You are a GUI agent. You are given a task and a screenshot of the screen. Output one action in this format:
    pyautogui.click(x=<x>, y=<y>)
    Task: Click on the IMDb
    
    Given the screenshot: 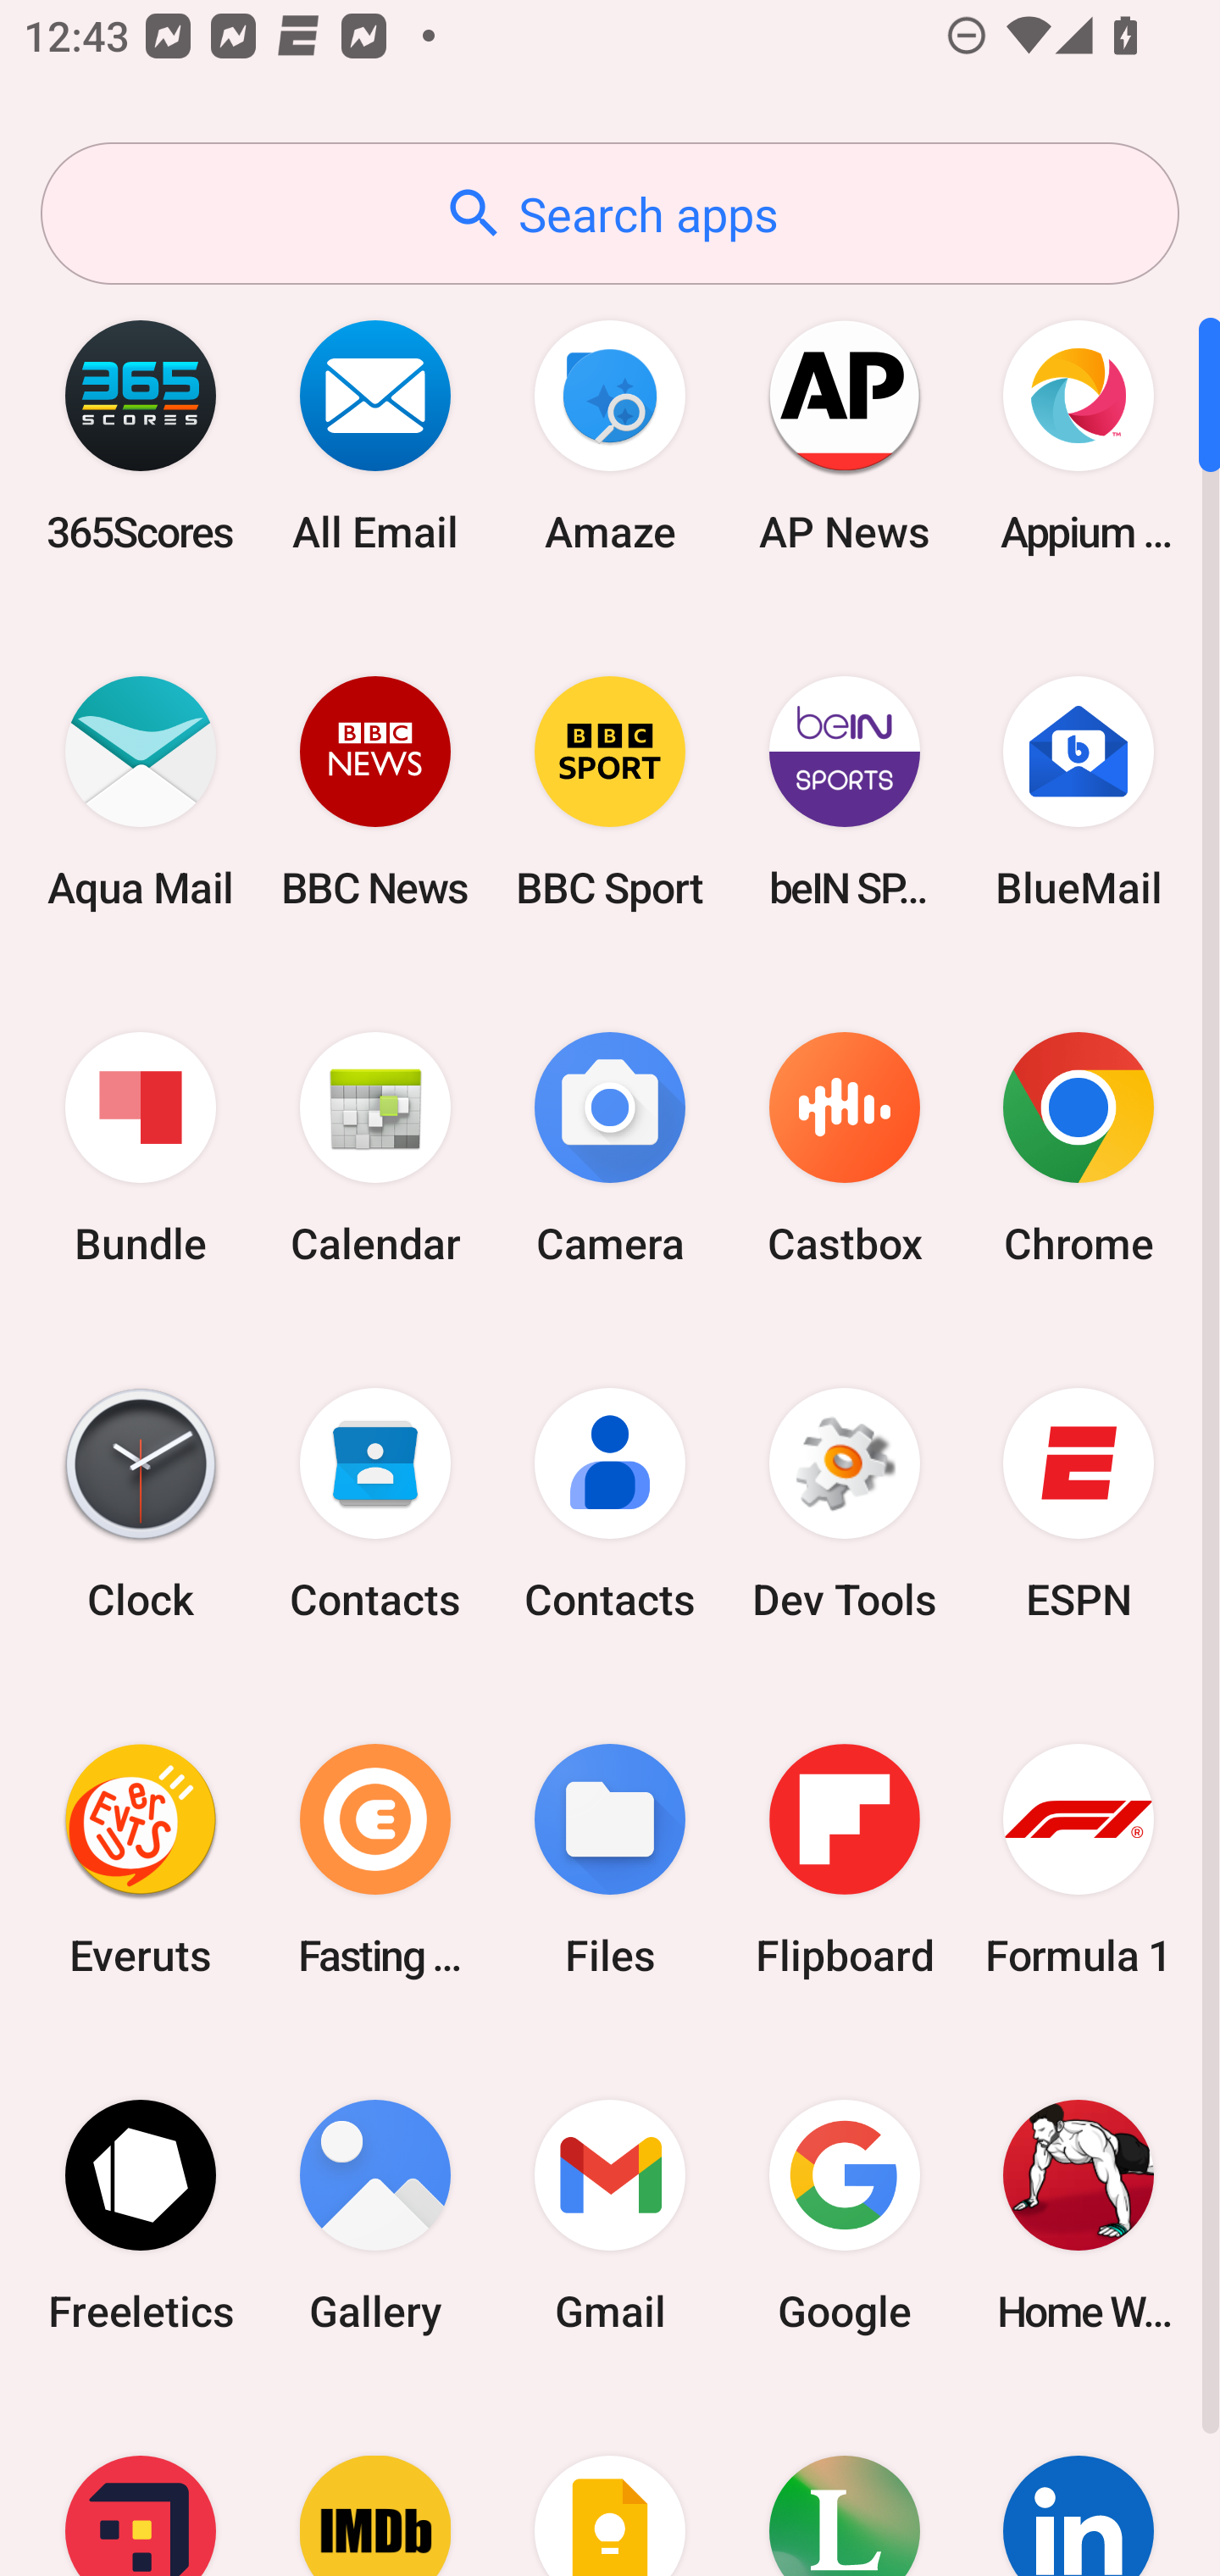 What is the action you would take?
    pyautogui.click(x=375, y=2484)
    